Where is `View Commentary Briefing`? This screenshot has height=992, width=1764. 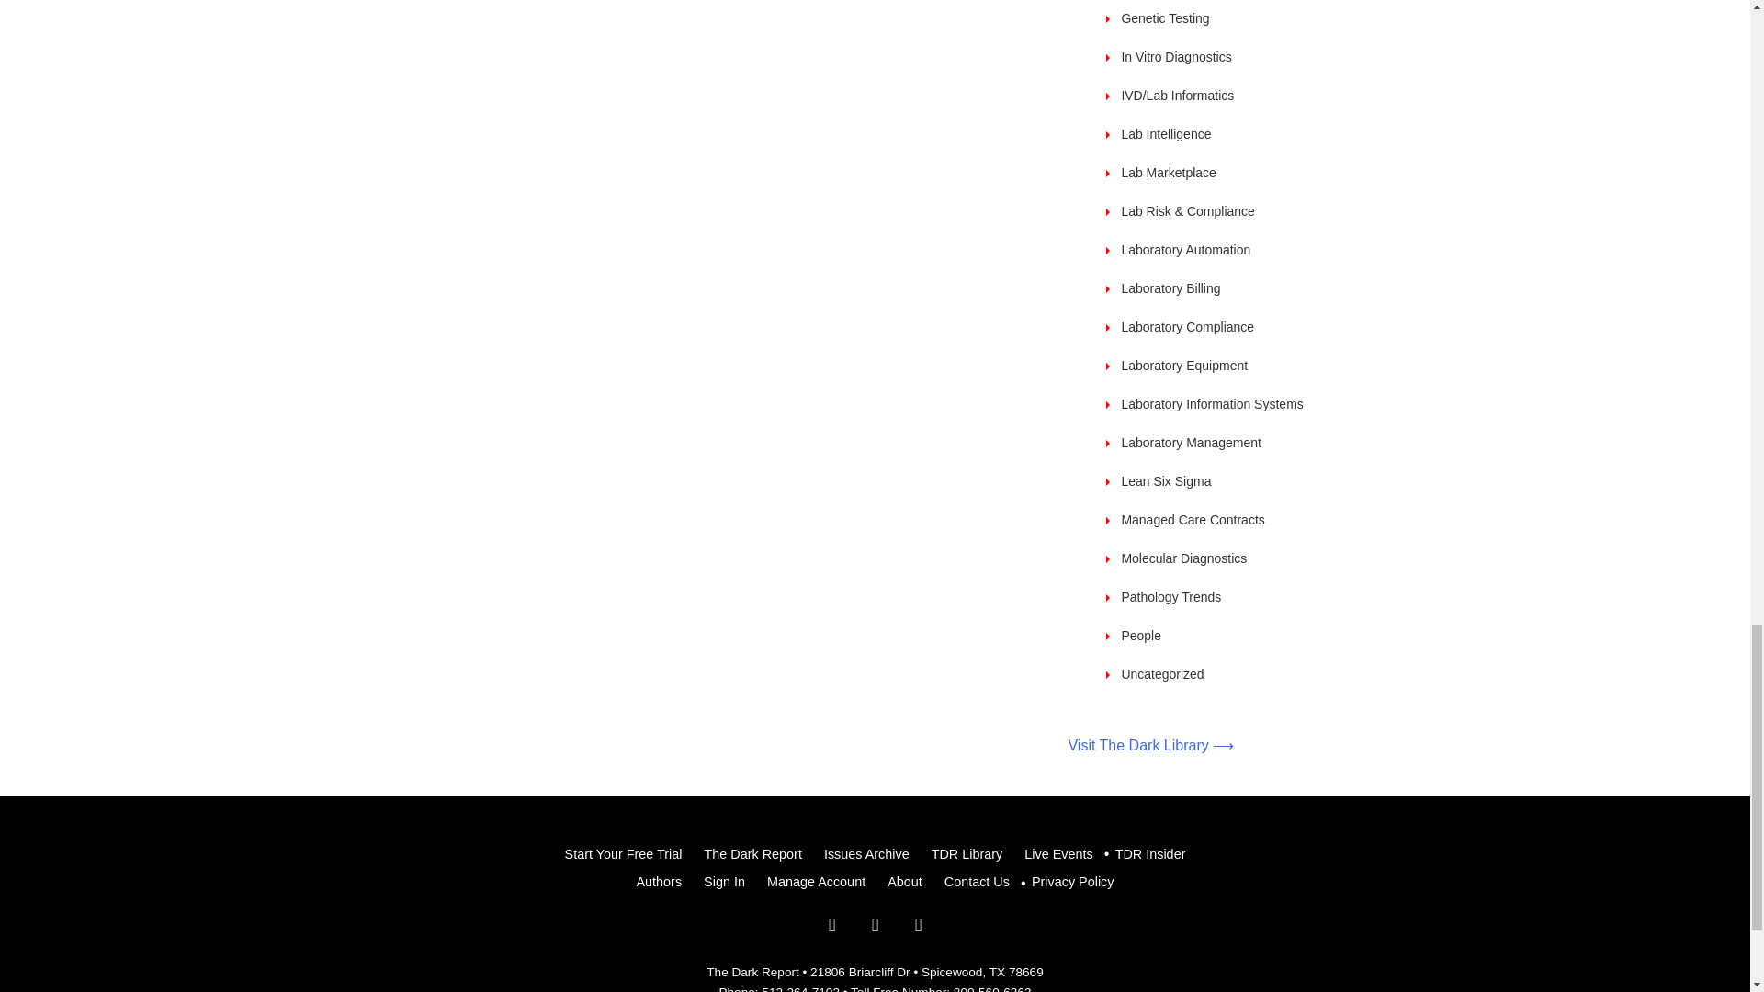
View Commentary Briefing is located at coordinates (1165, 134).